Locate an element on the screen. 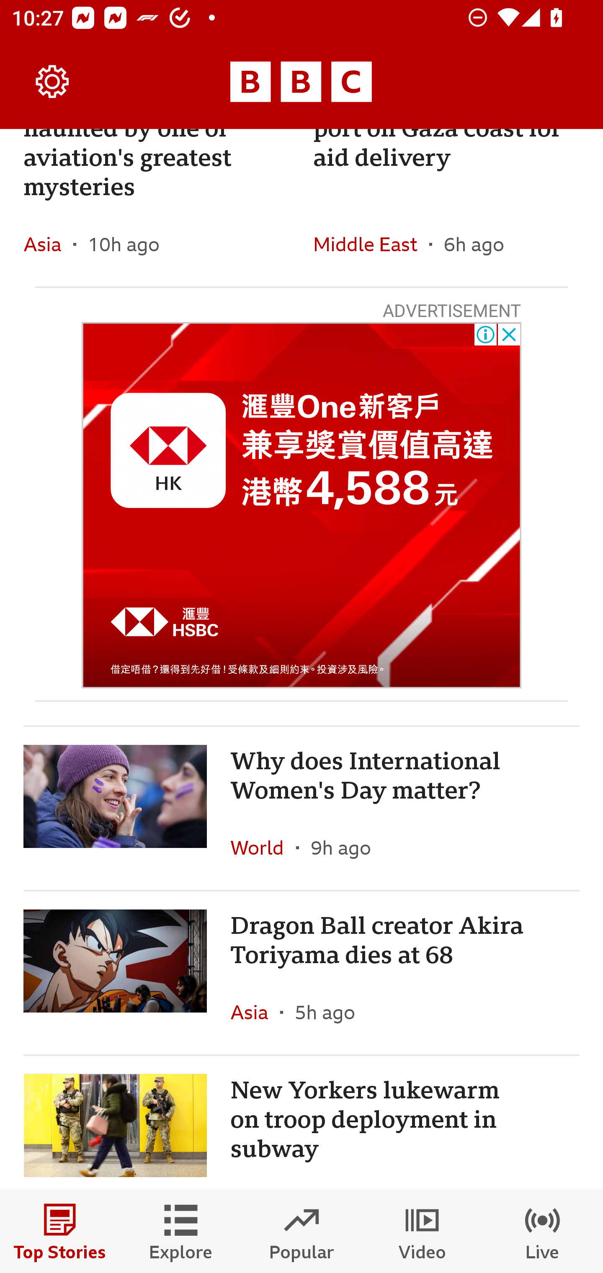  Live is located at coordinates (543, 1232).